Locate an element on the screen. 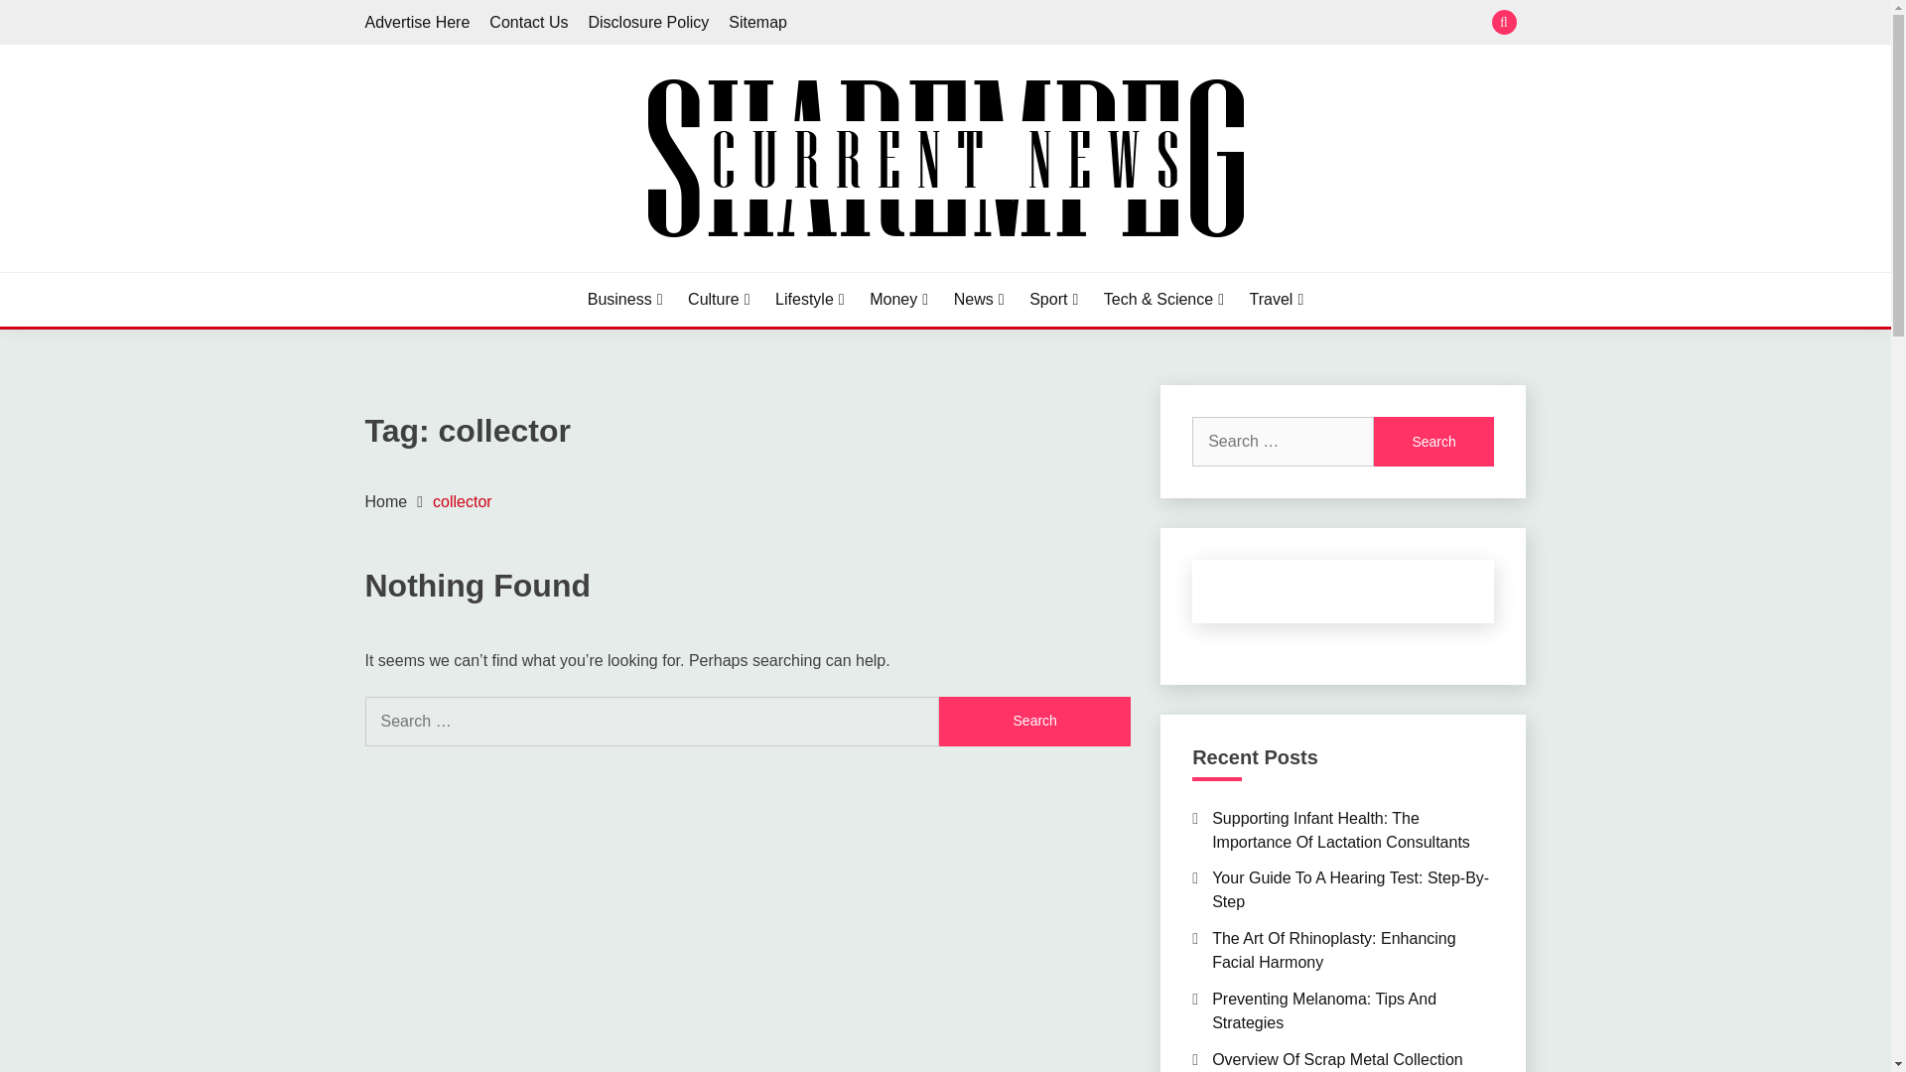 Image resolution: width=1906 pixels, height=1072 pixels. Sitemap is located at coordinates (756, 22).